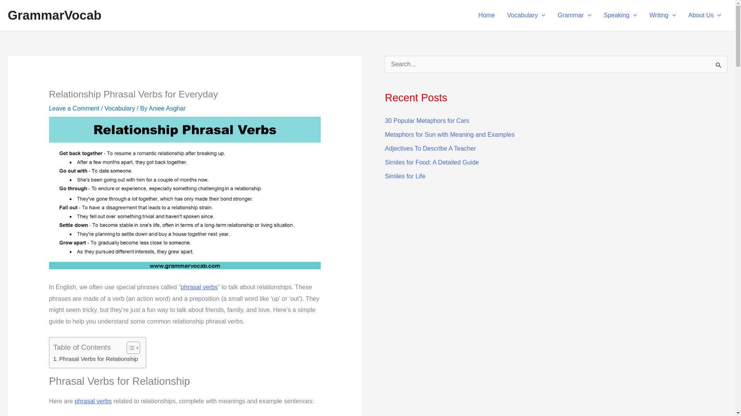 The image size is (741, 416). What do you see at coordinates (54, 15) in the screenshot?
I see `GrammarVocab` at bounding box center [54, 15].